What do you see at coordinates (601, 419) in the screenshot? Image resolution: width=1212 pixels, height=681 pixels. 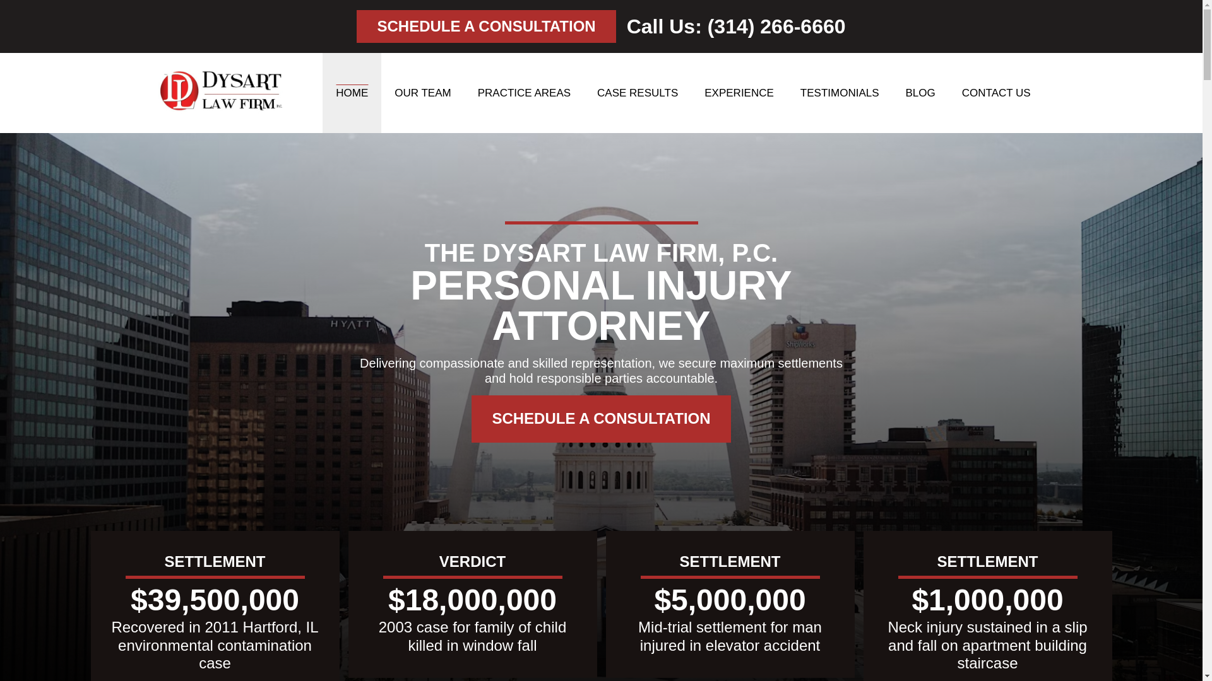 I see `SCHEDULE A CONSULTATION` at bounding box center [601, 419].